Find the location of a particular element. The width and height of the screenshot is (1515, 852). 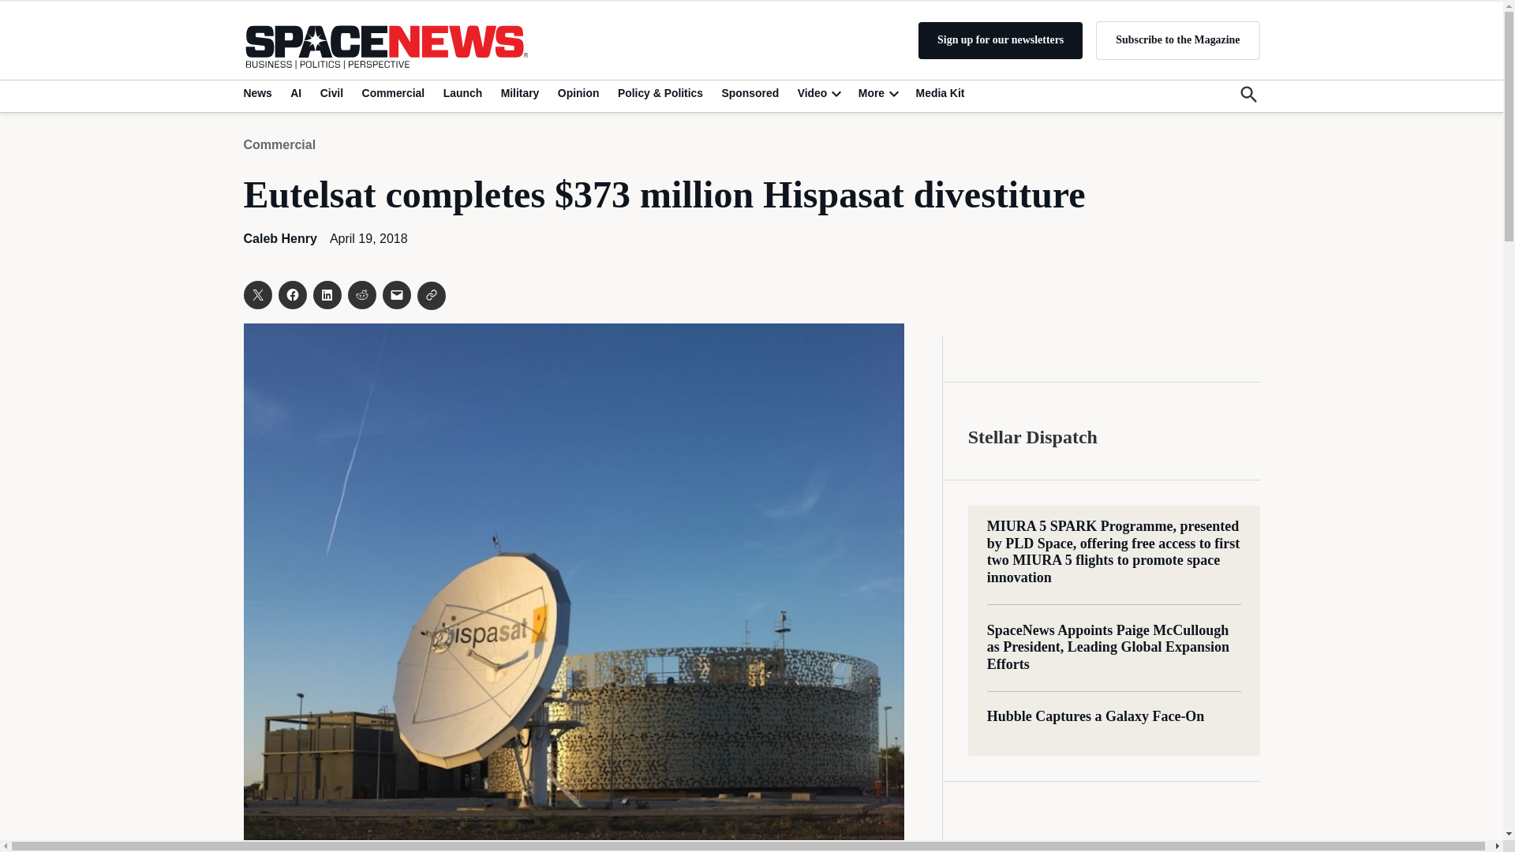

Click to share on Facebook is located at coordinates (291, 295).